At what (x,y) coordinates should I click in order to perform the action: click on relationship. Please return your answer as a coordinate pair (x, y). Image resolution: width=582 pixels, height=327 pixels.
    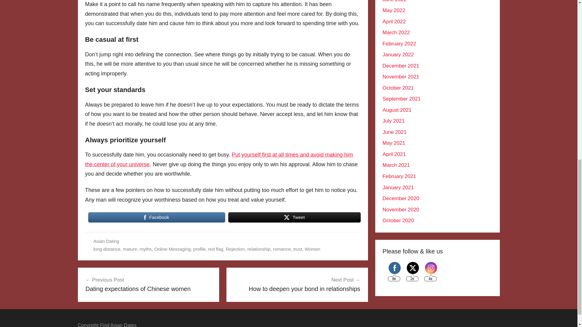
    Looking at the image, I should click on (259, 249).